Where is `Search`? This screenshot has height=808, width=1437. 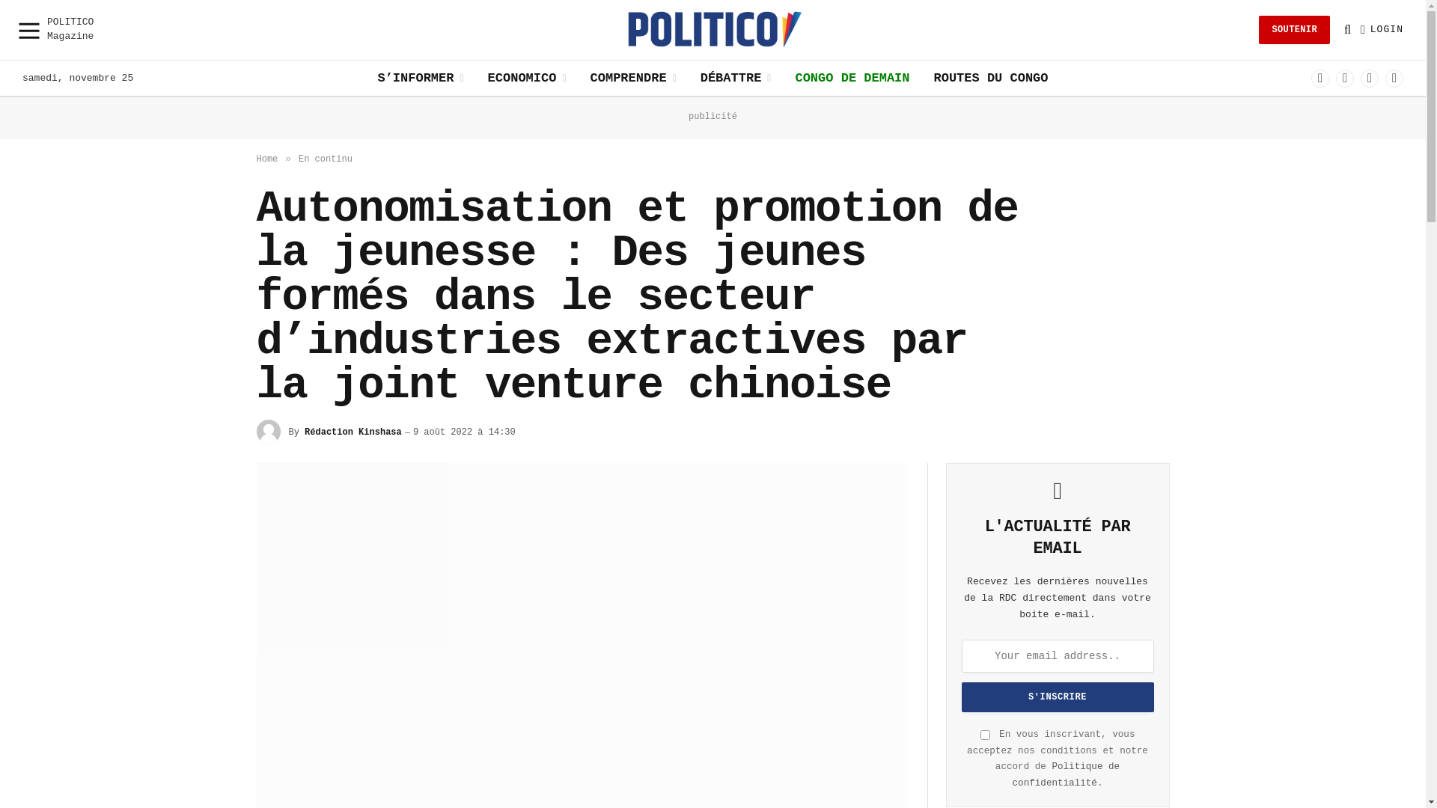
Search is located at coordinates (1347, 30).